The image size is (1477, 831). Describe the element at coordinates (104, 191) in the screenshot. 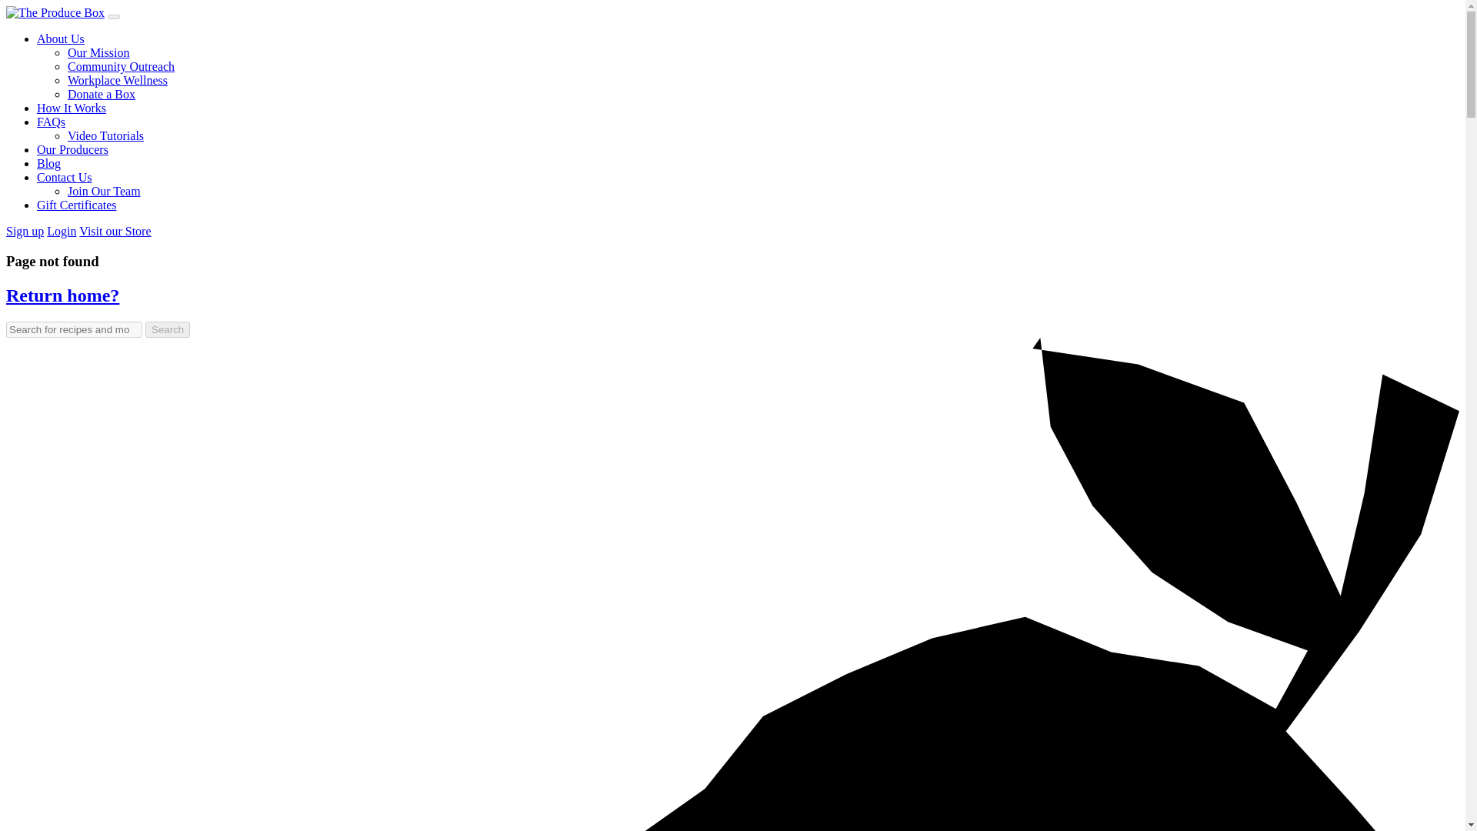

I see `Join Our Team` at that location.